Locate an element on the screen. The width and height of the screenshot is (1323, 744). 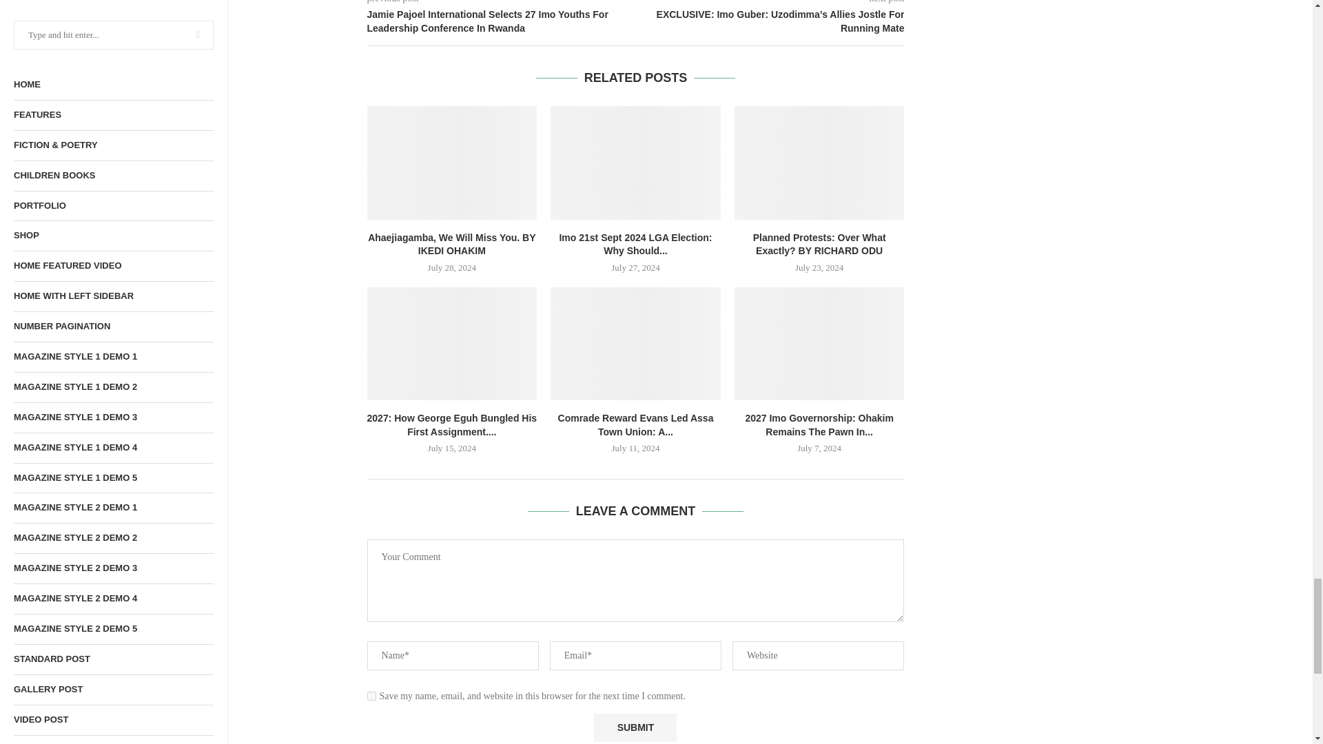
yes is located at coordinates (371, 696).